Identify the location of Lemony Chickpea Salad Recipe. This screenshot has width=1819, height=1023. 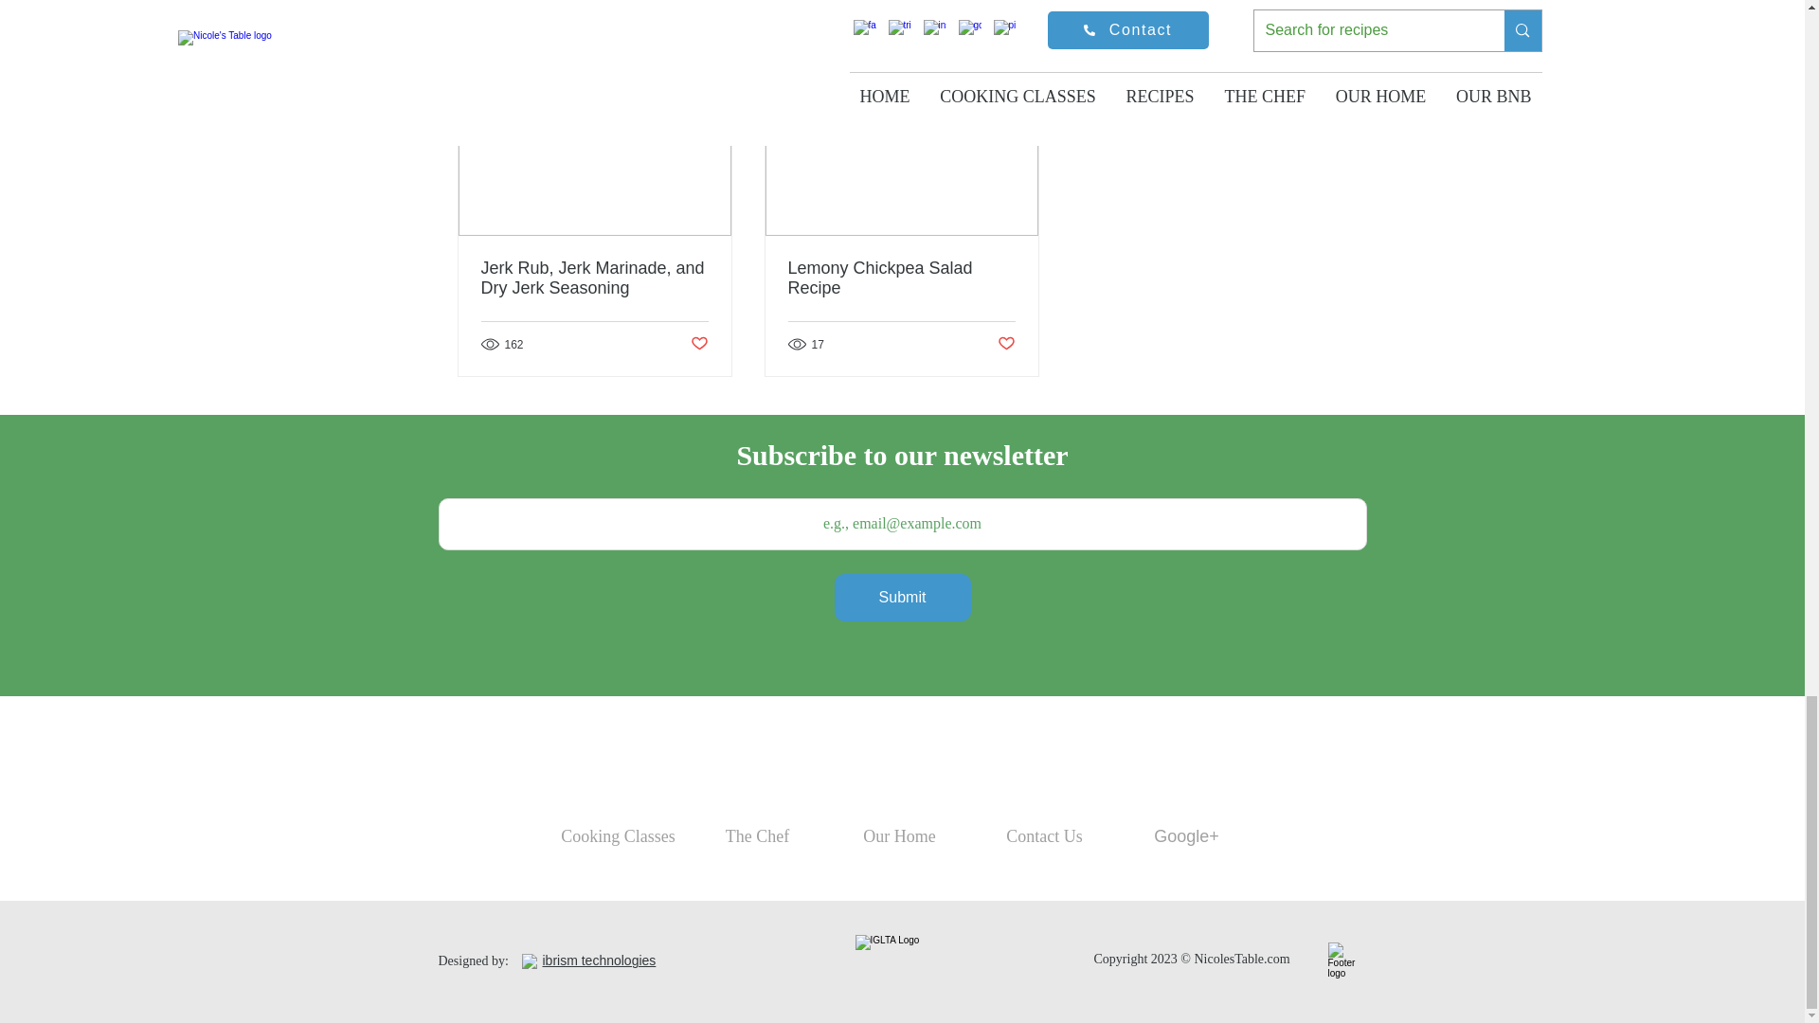
(901, 278).